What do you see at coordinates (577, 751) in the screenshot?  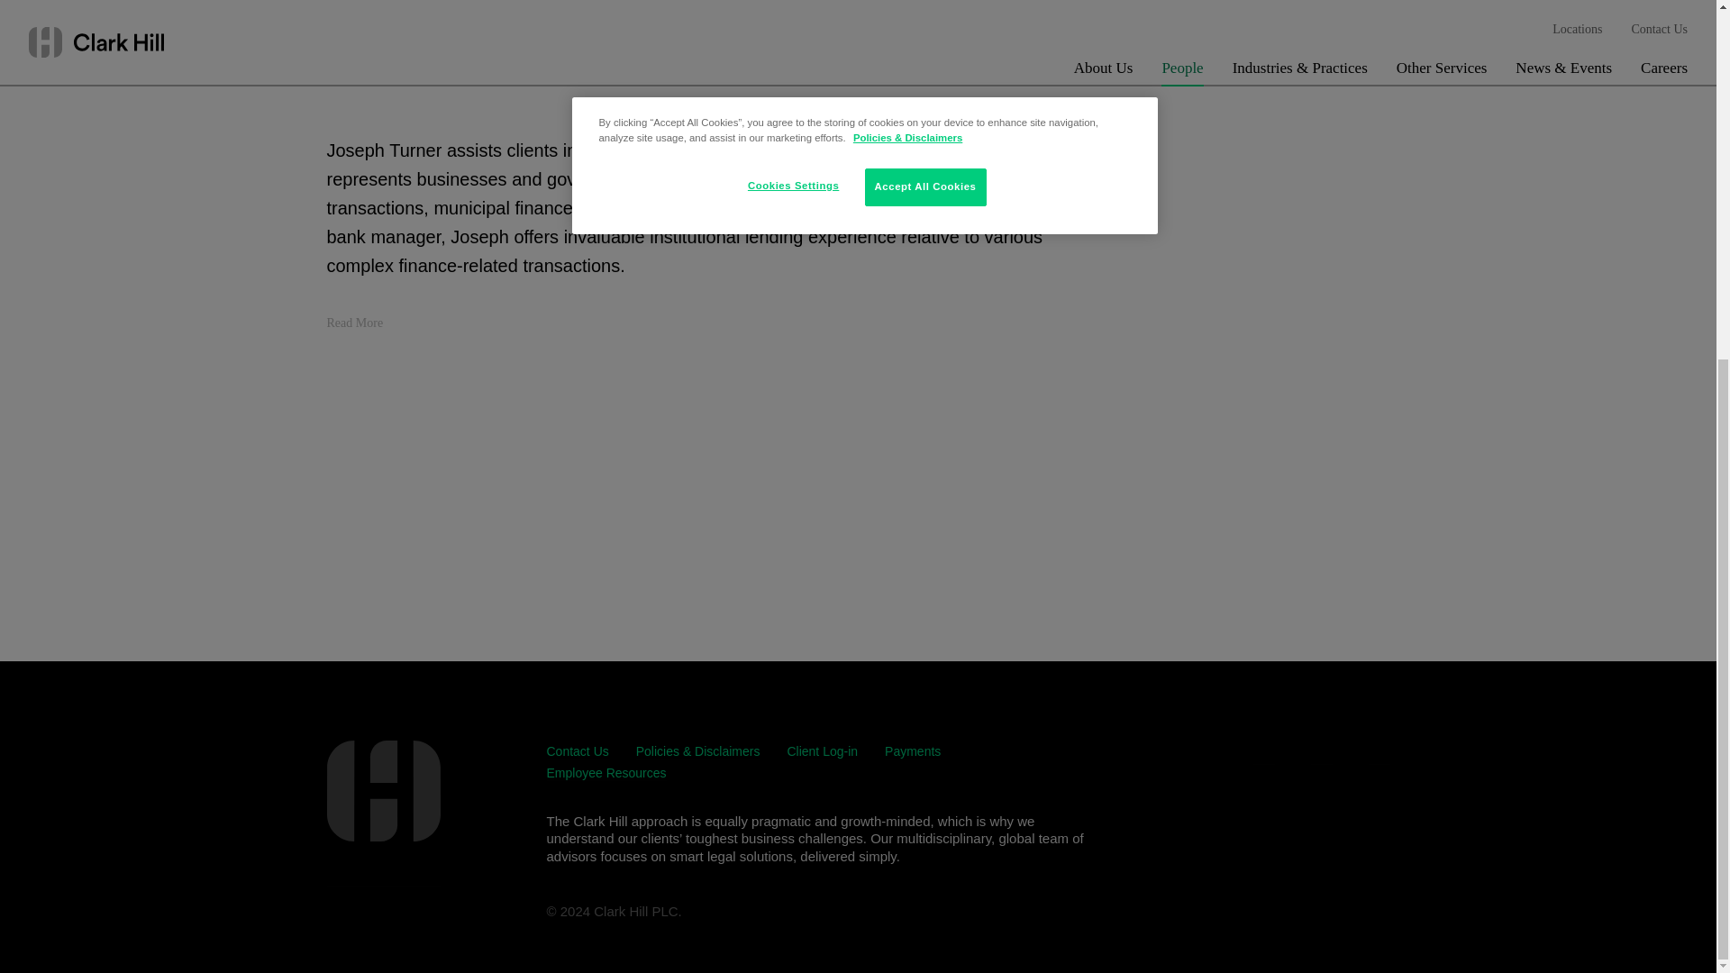 I see `Contact Us` at bounding box center [577, 751].